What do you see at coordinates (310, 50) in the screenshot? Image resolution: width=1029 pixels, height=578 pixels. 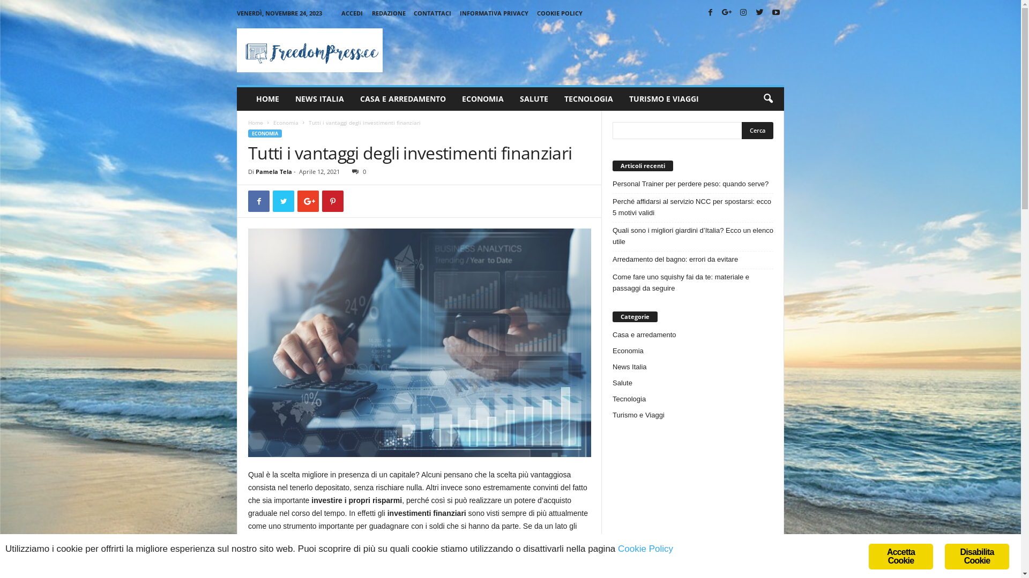 I see `Freedom Press` at bounding box center [310, 50].